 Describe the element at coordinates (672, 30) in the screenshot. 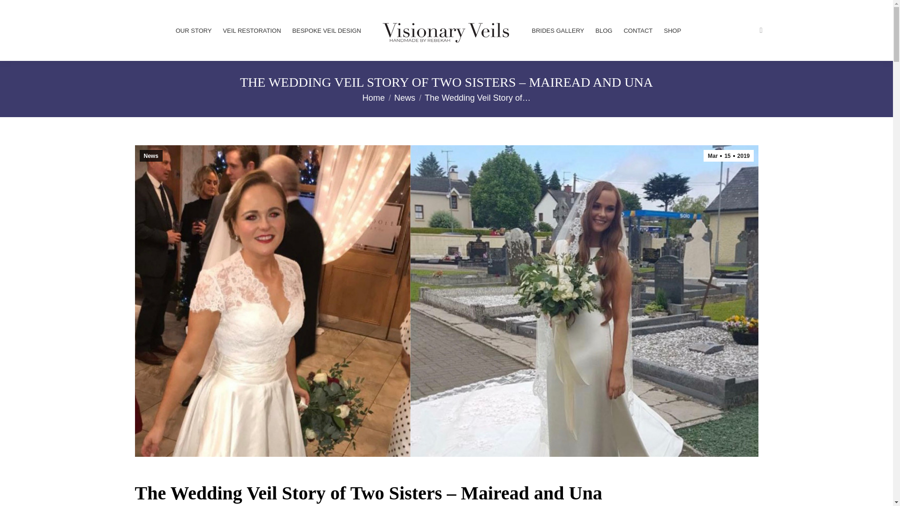

I see `SHOP` at that location.